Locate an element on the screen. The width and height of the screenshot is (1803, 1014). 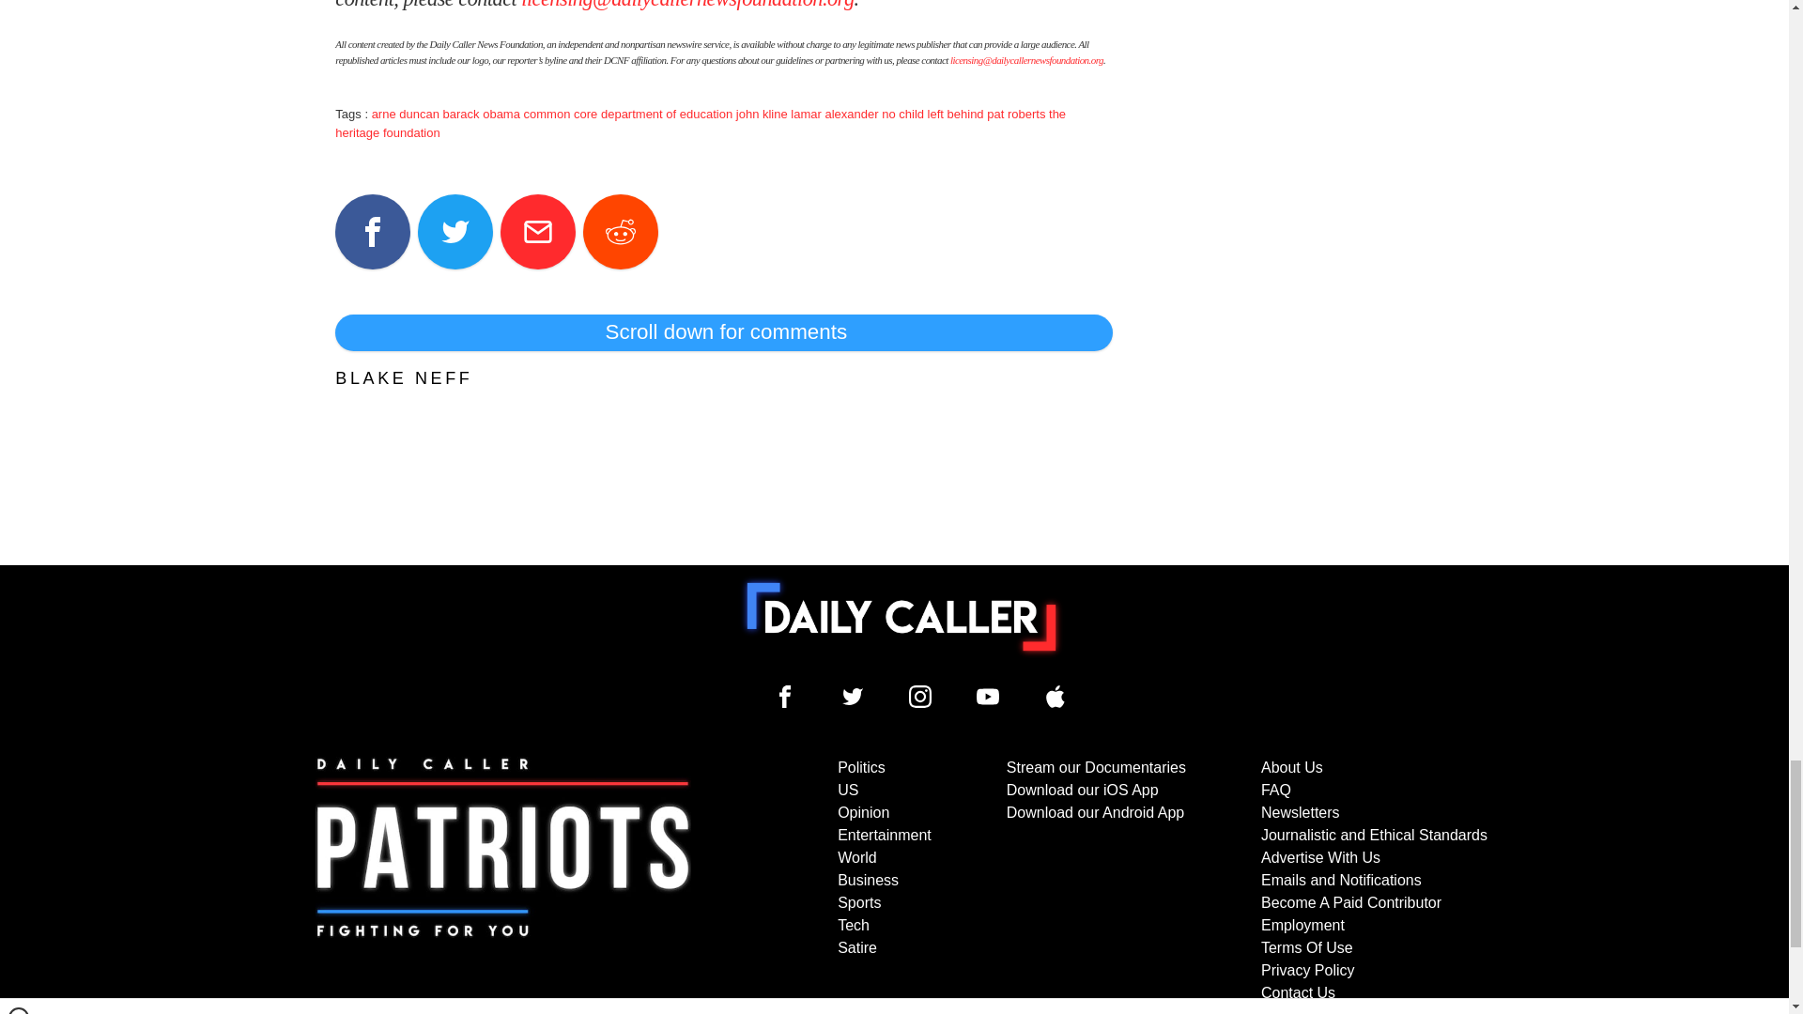
Daily Caller Twitter is located at coordinates (853, 697).